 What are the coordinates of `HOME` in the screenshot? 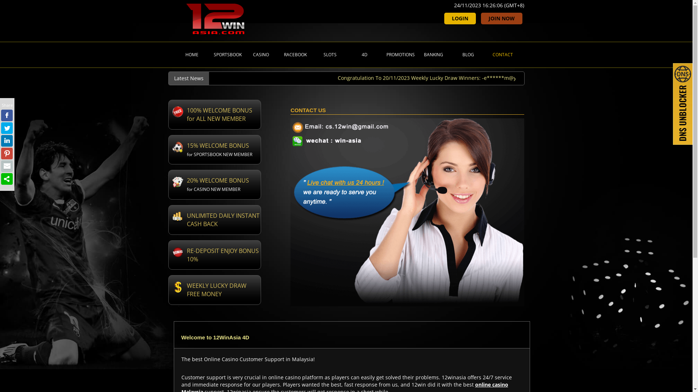 It's located at (191, 55).